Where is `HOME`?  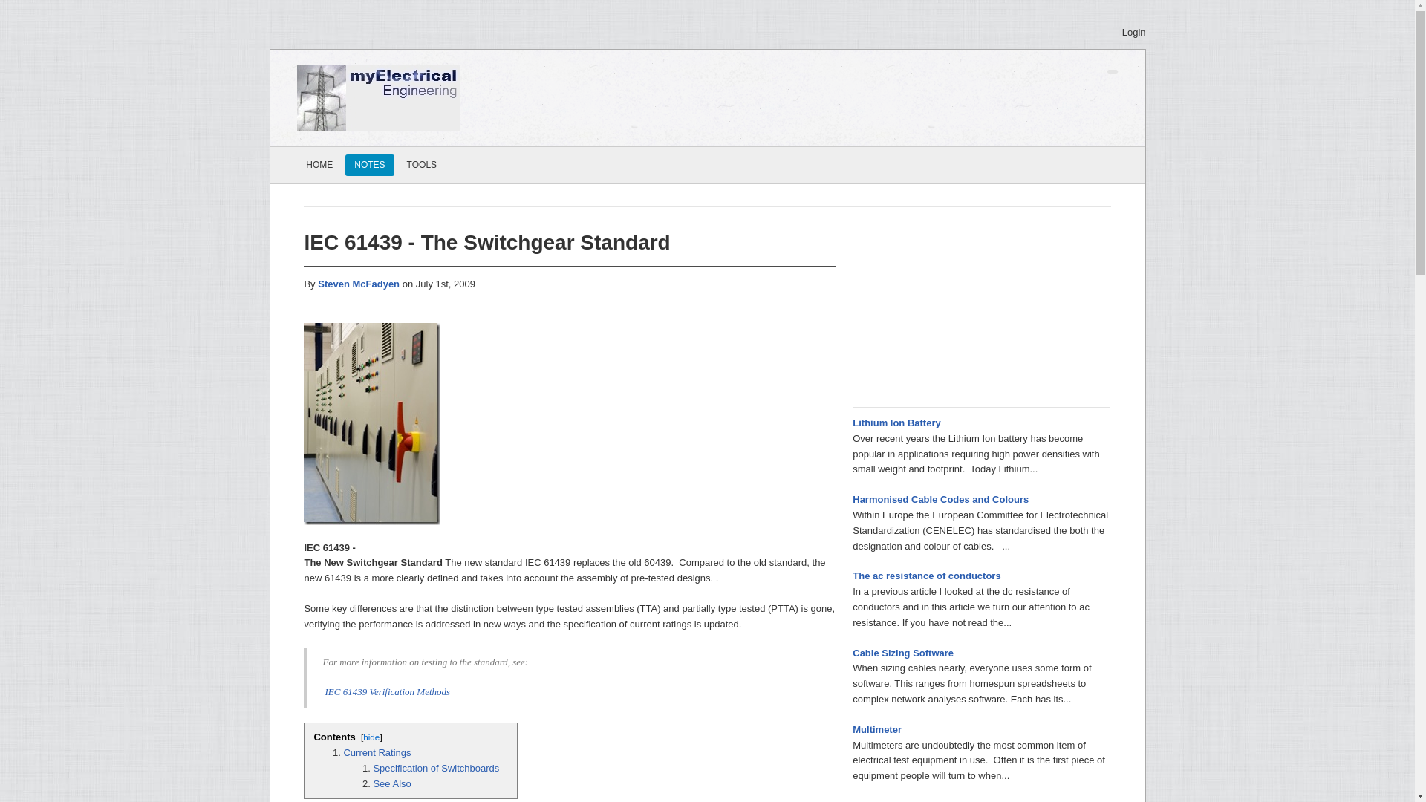
HOME is located at coordinates (319, 165).